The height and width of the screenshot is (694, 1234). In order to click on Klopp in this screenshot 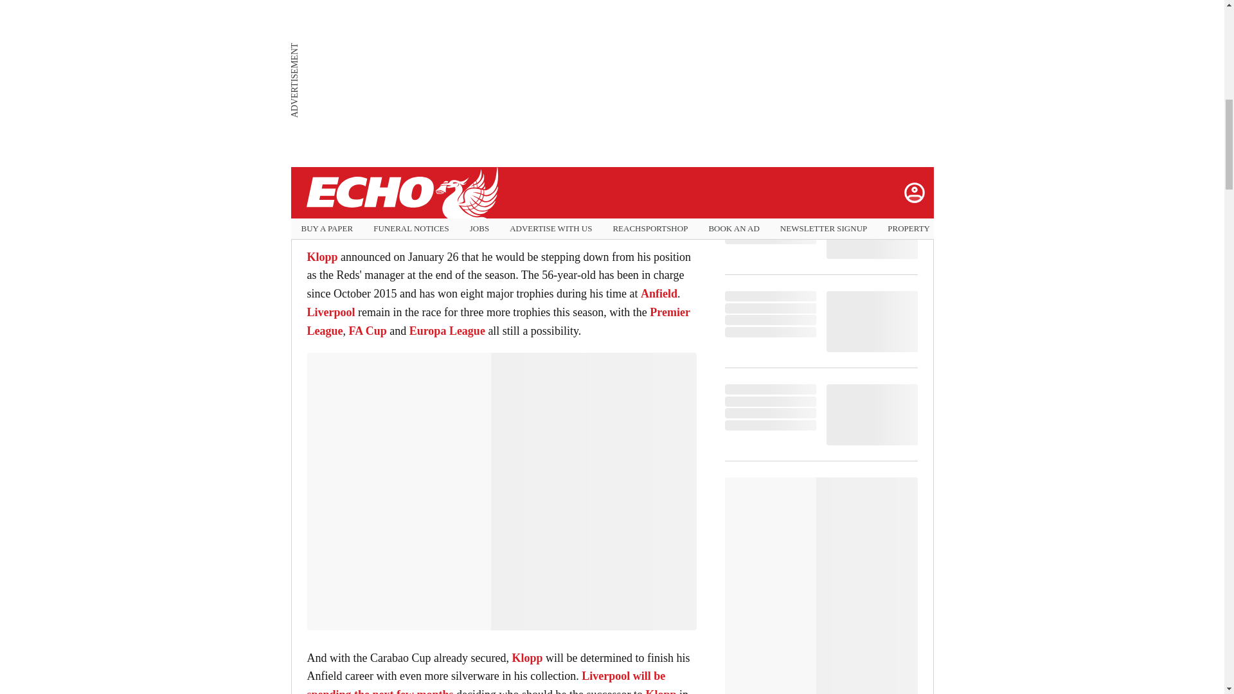, I will do `click(323, 257)`.